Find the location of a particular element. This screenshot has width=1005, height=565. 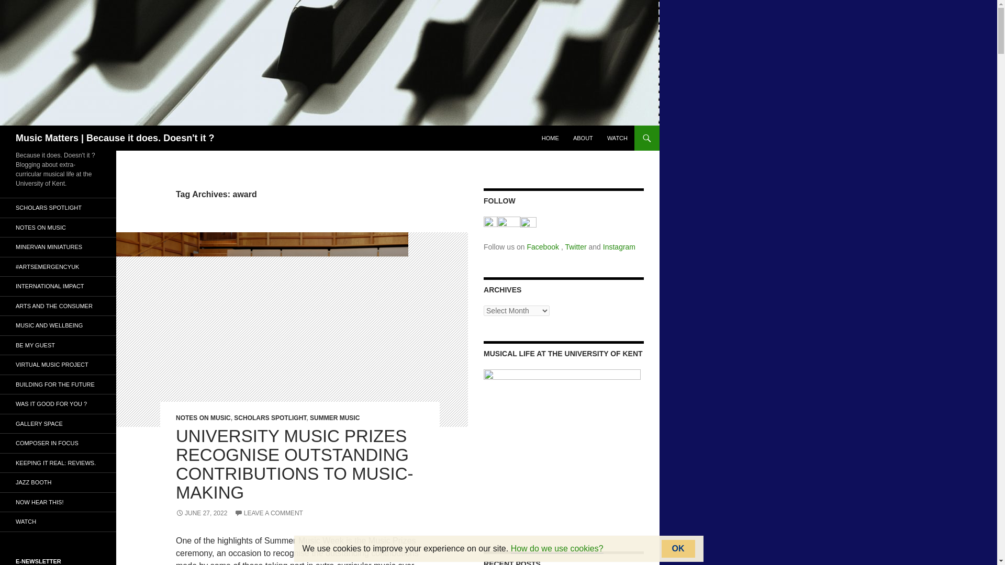

ABOUT is located at coordinates (583, 138).